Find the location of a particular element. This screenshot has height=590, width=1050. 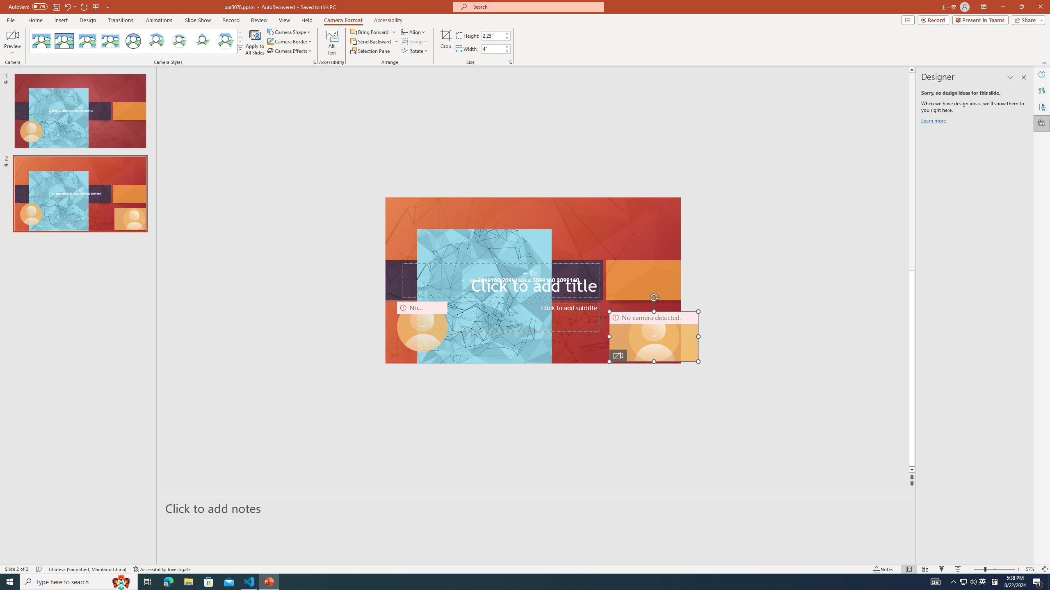

TextBox 61 is located at coordinates (532, 281).